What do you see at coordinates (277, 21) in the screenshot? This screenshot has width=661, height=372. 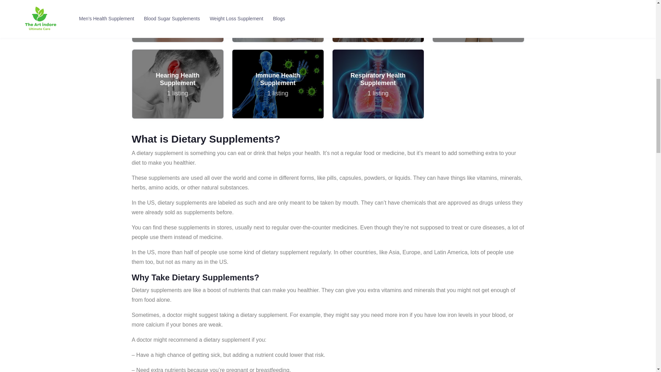 I see `Mens Health Supplements` at bounding box center [277, 21].